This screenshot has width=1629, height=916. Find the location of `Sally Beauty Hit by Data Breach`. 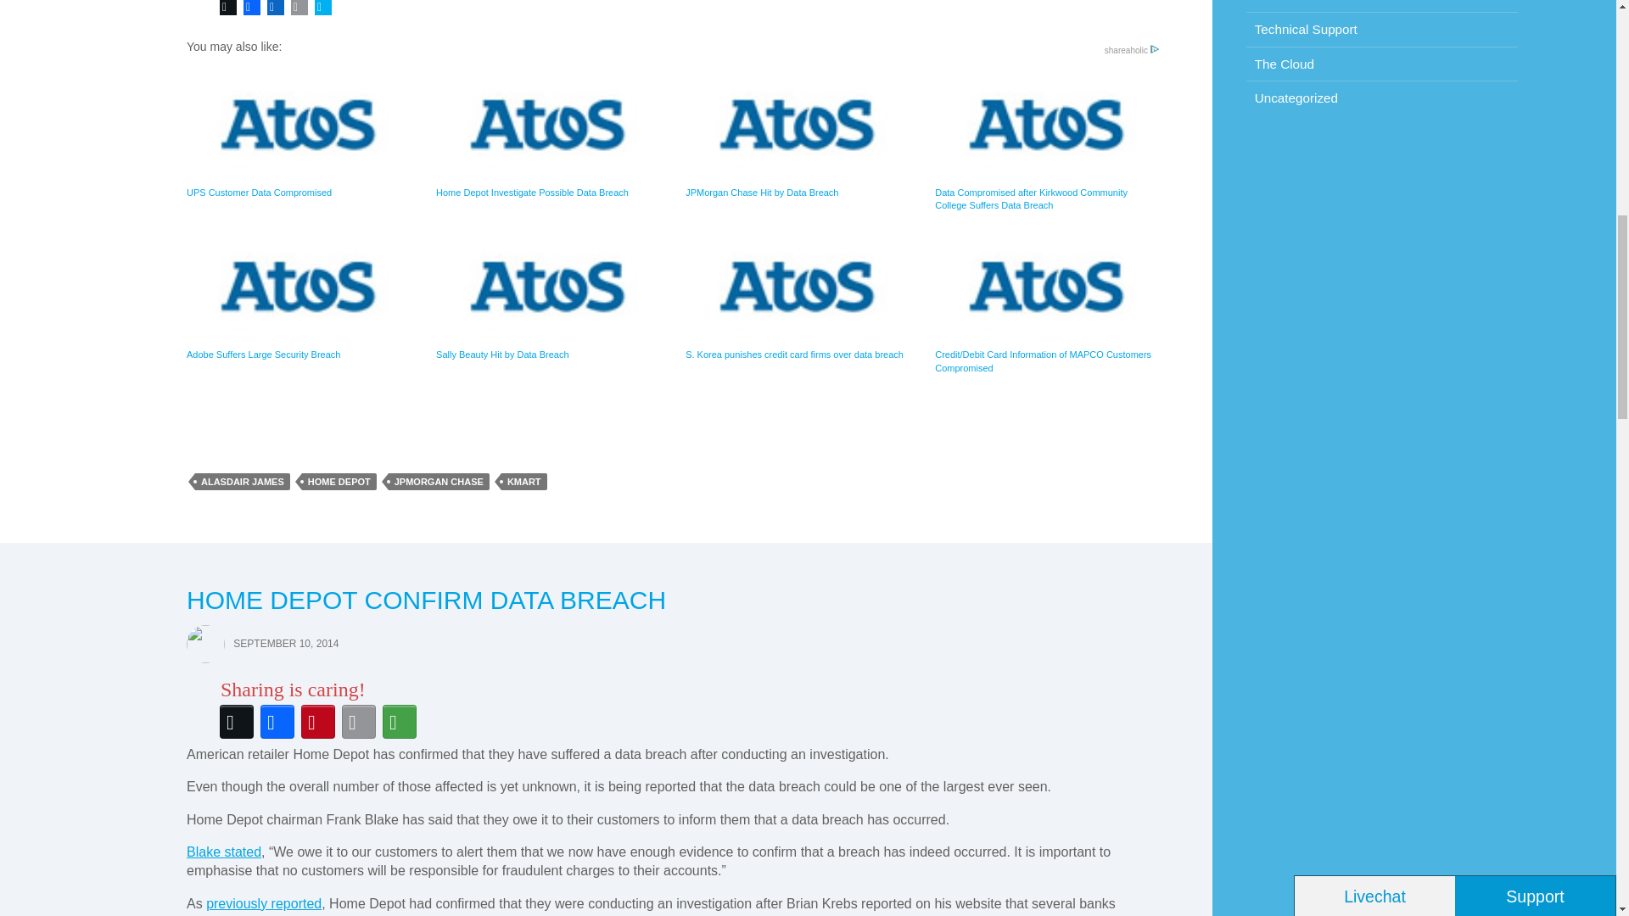

Sally Beauty Hit by Data Breach is located at coordinates (548, 295).